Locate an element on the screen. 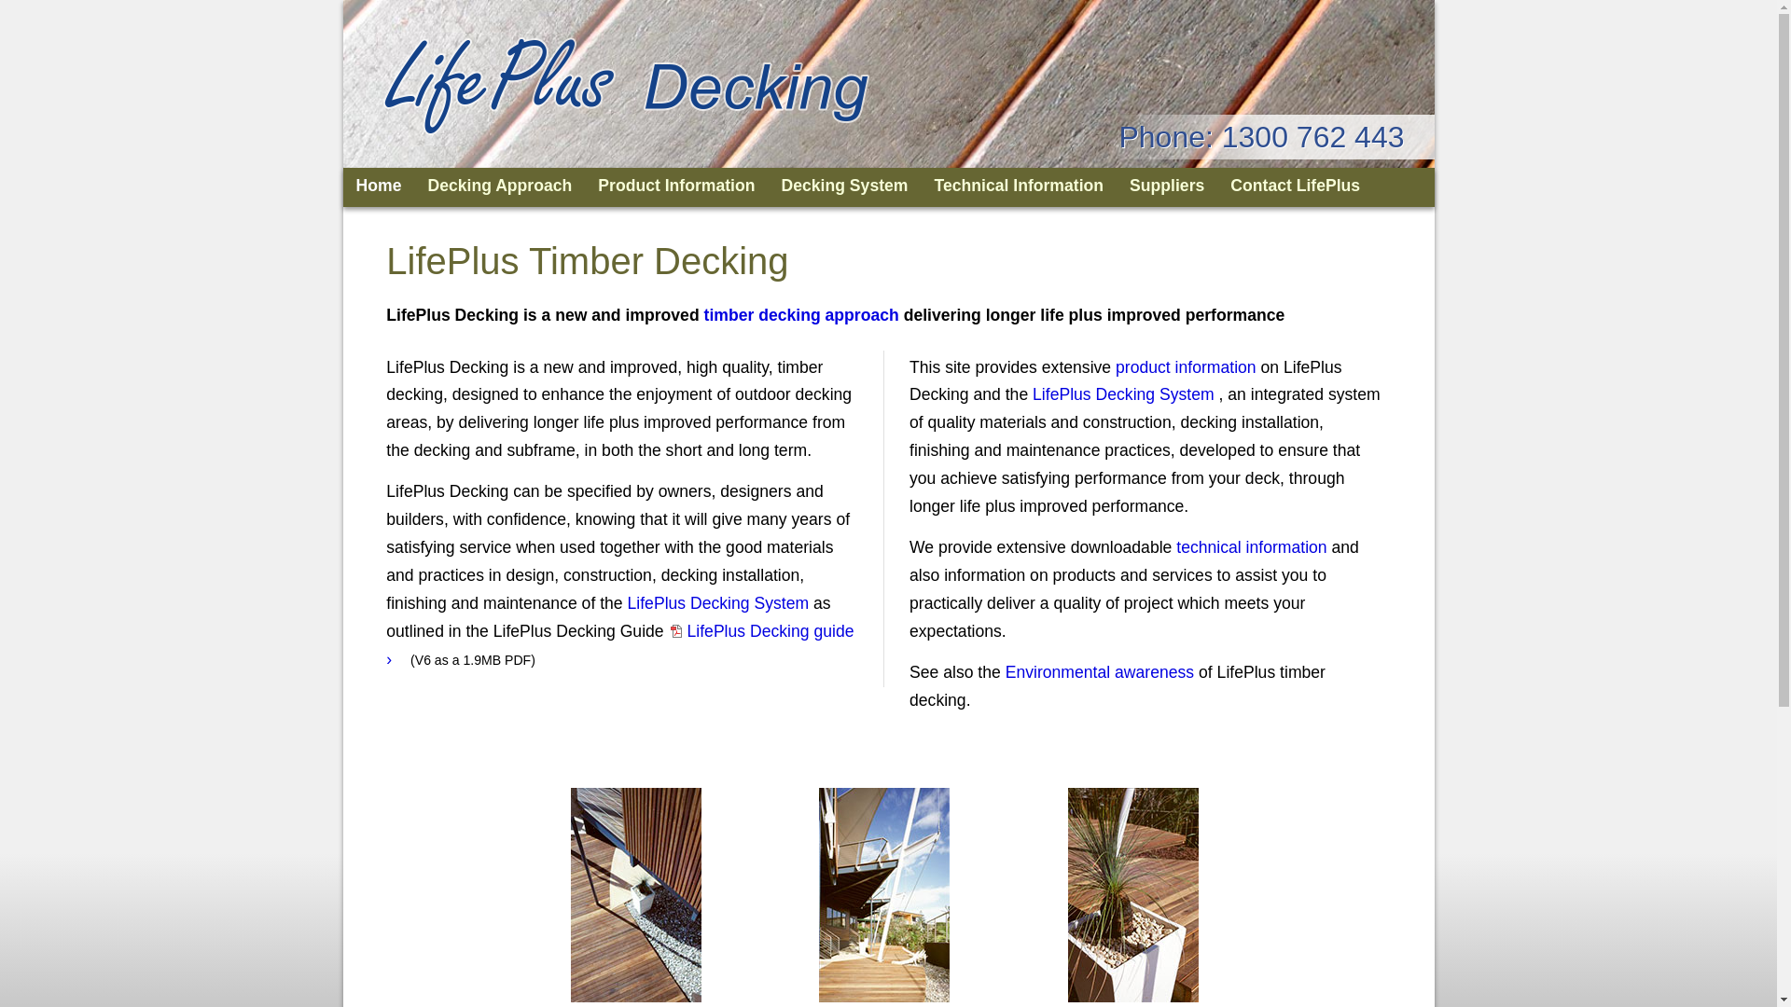 This screenshot has height=1007, width=1791. LifePlus is an improved approach to timber decking is located at coordinates (636, 895).